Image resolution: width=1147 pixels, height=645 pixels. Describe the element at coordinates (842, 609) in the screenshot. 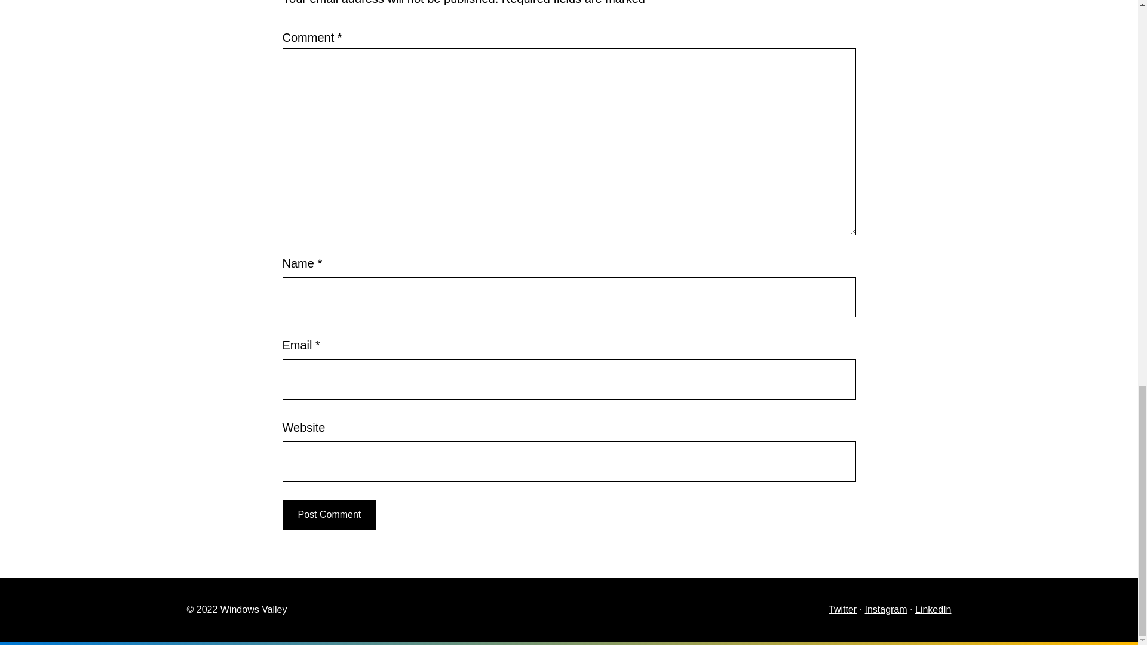

I see `Twitter` at that location.